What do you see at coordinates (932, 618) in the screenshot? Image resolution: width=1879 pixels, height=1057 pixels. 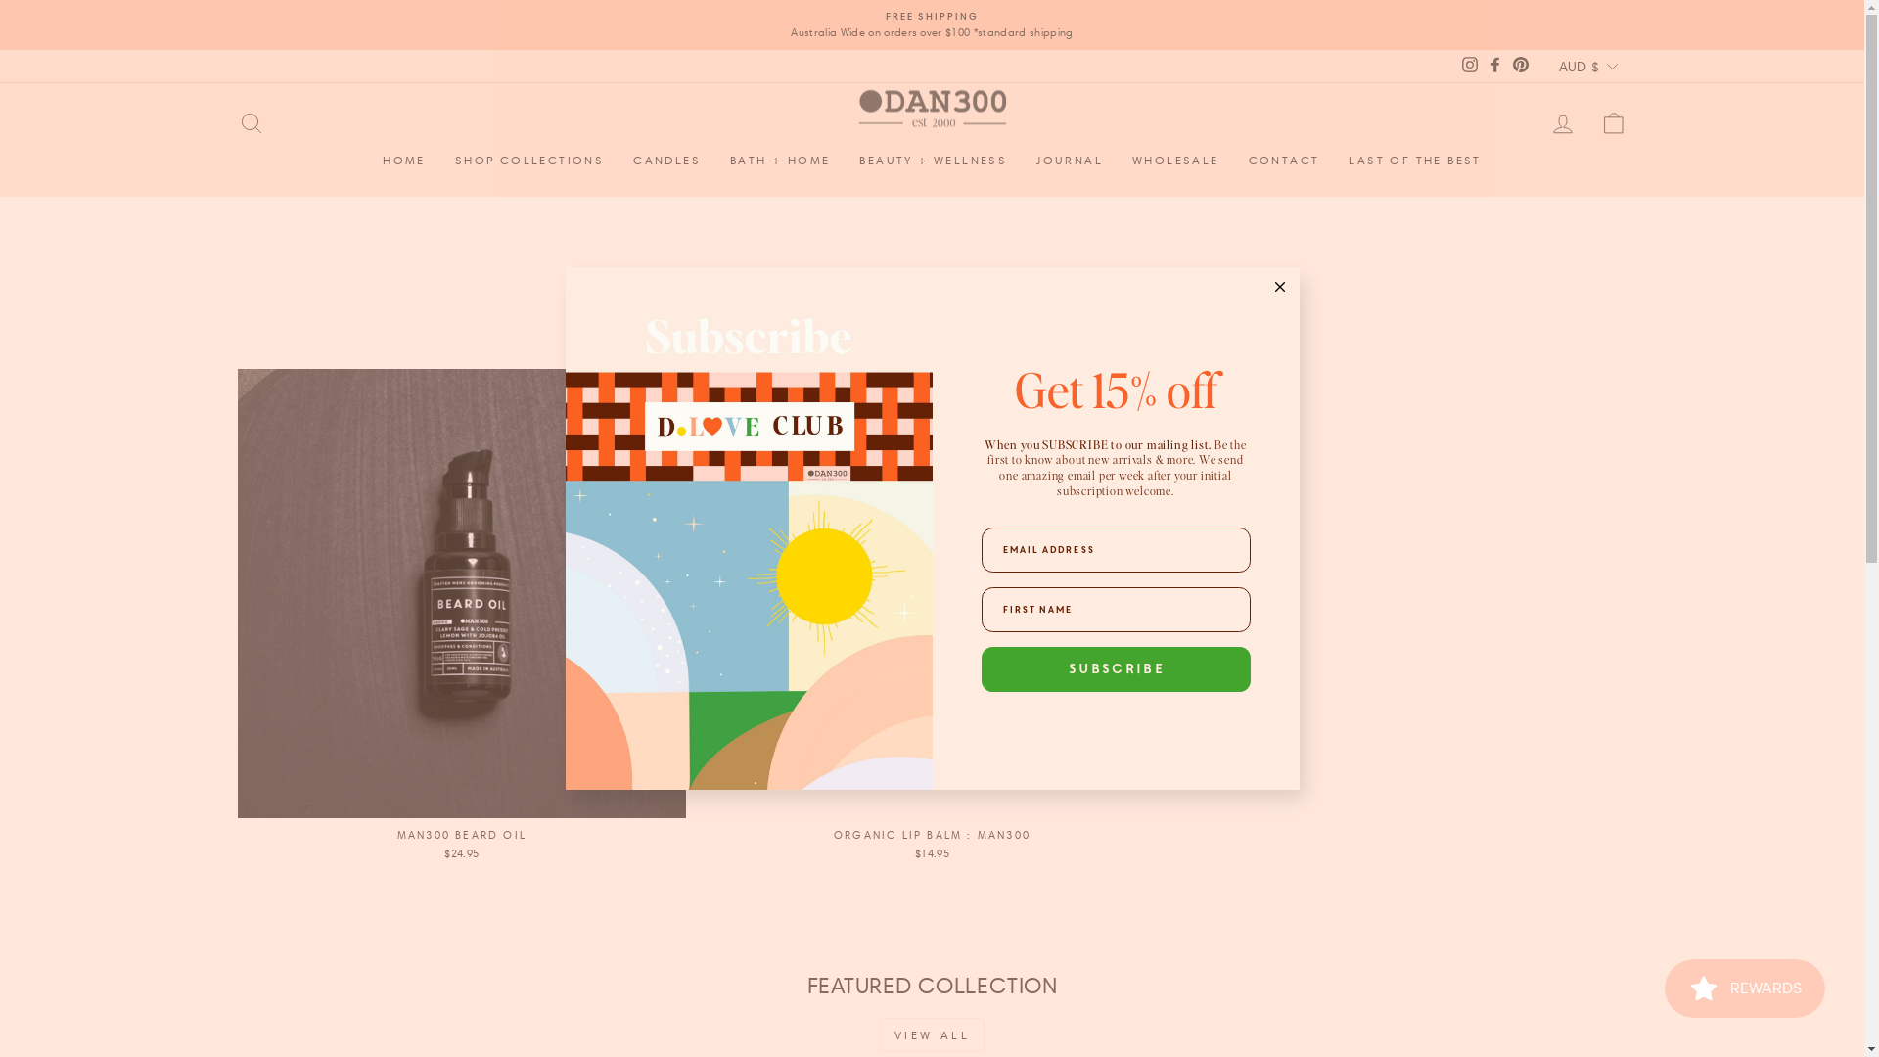 I see `ORGANIC LIP BALM : MAN300
$14.95` at bounding box center [932, 618].